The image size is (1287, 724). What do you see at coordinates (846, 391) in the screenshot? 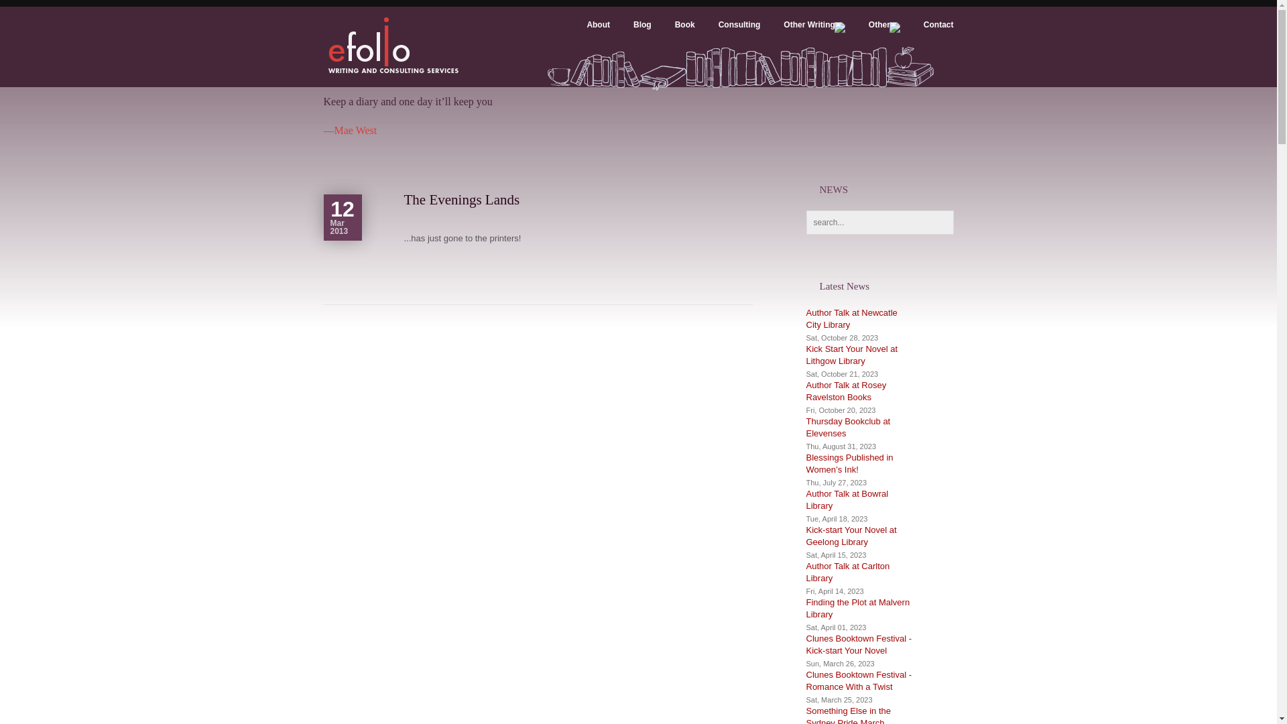
I see `Author Talk at Rosey Ravelston Books` at bounding box center [846, 391].